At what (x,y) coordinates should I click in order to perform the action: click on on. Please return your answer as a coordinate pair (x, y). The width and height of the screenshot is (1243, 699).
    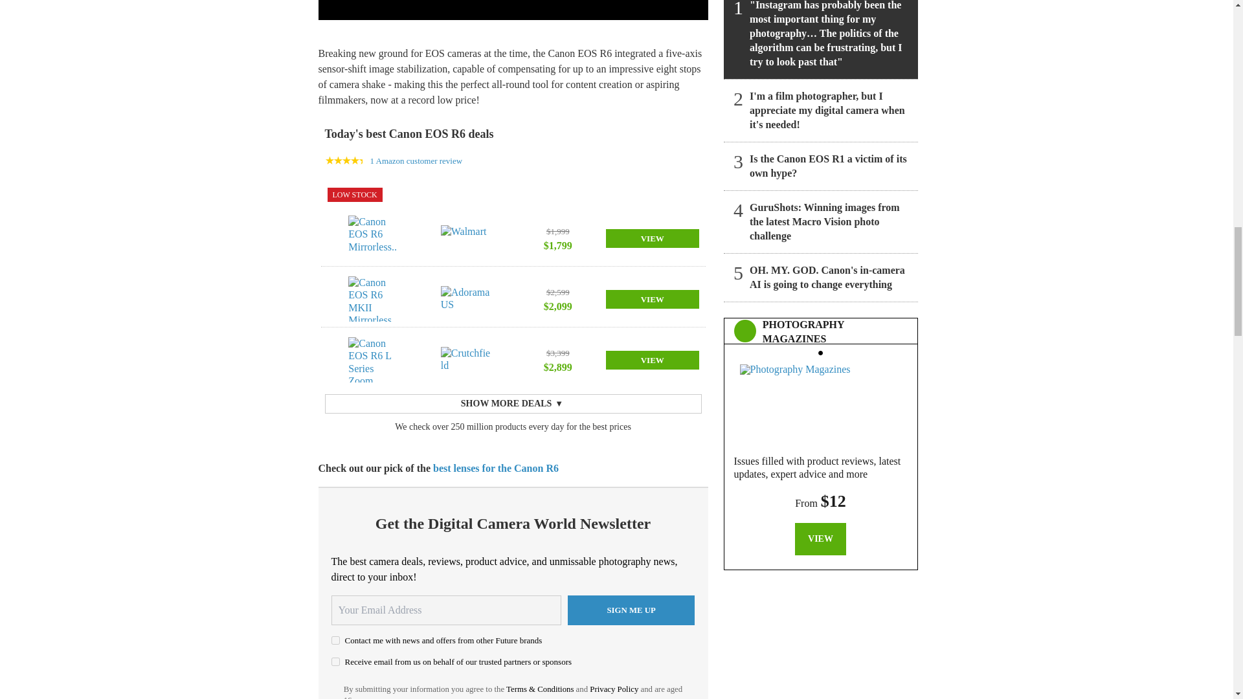
    Looking at the image, I should click on (335, 639).